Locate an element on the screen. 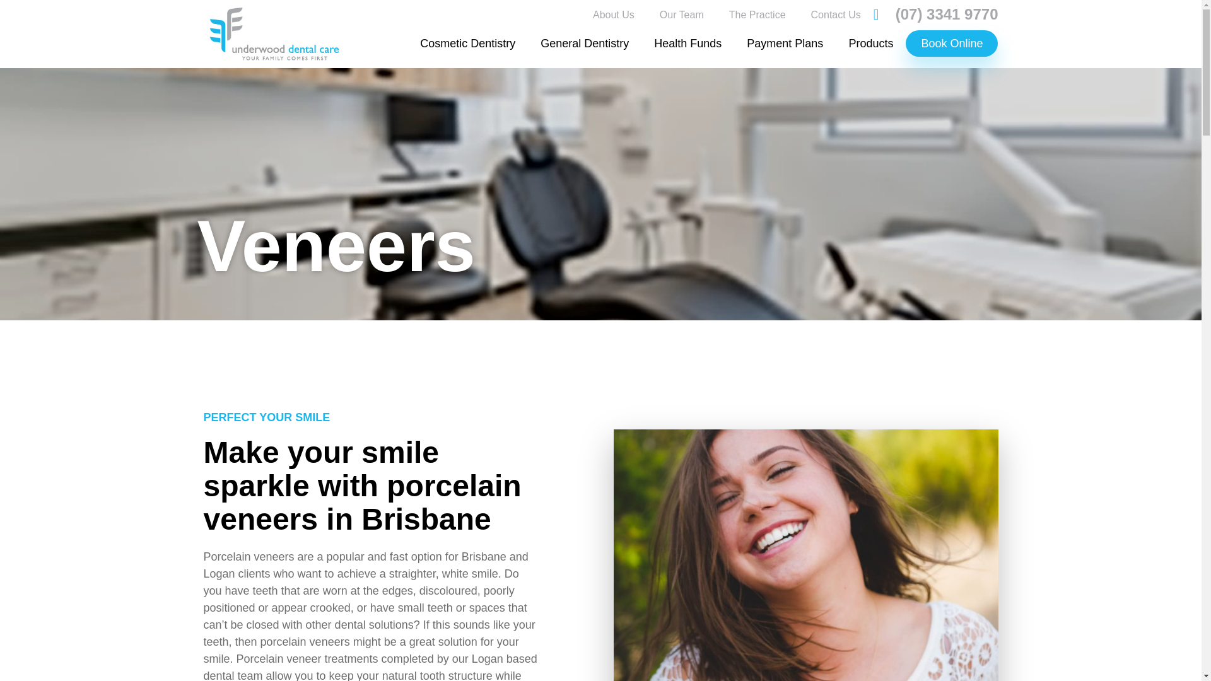 The height and width of the screenshot is (681, 1211). The Practice is located at coordinates (757, 15).